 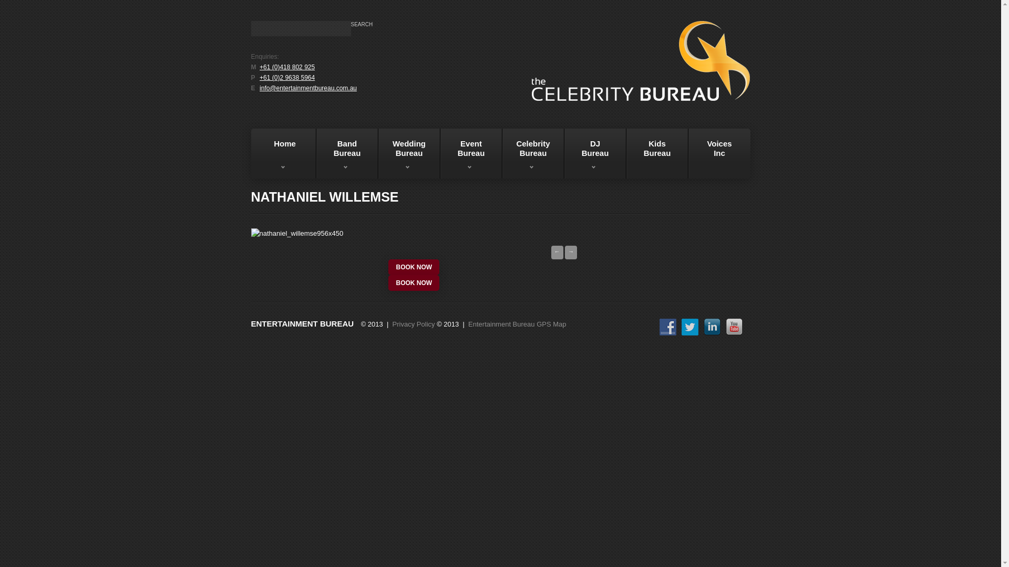 I want to click on Entertainment Bureau GPS Map, so click(x=517, y=324).